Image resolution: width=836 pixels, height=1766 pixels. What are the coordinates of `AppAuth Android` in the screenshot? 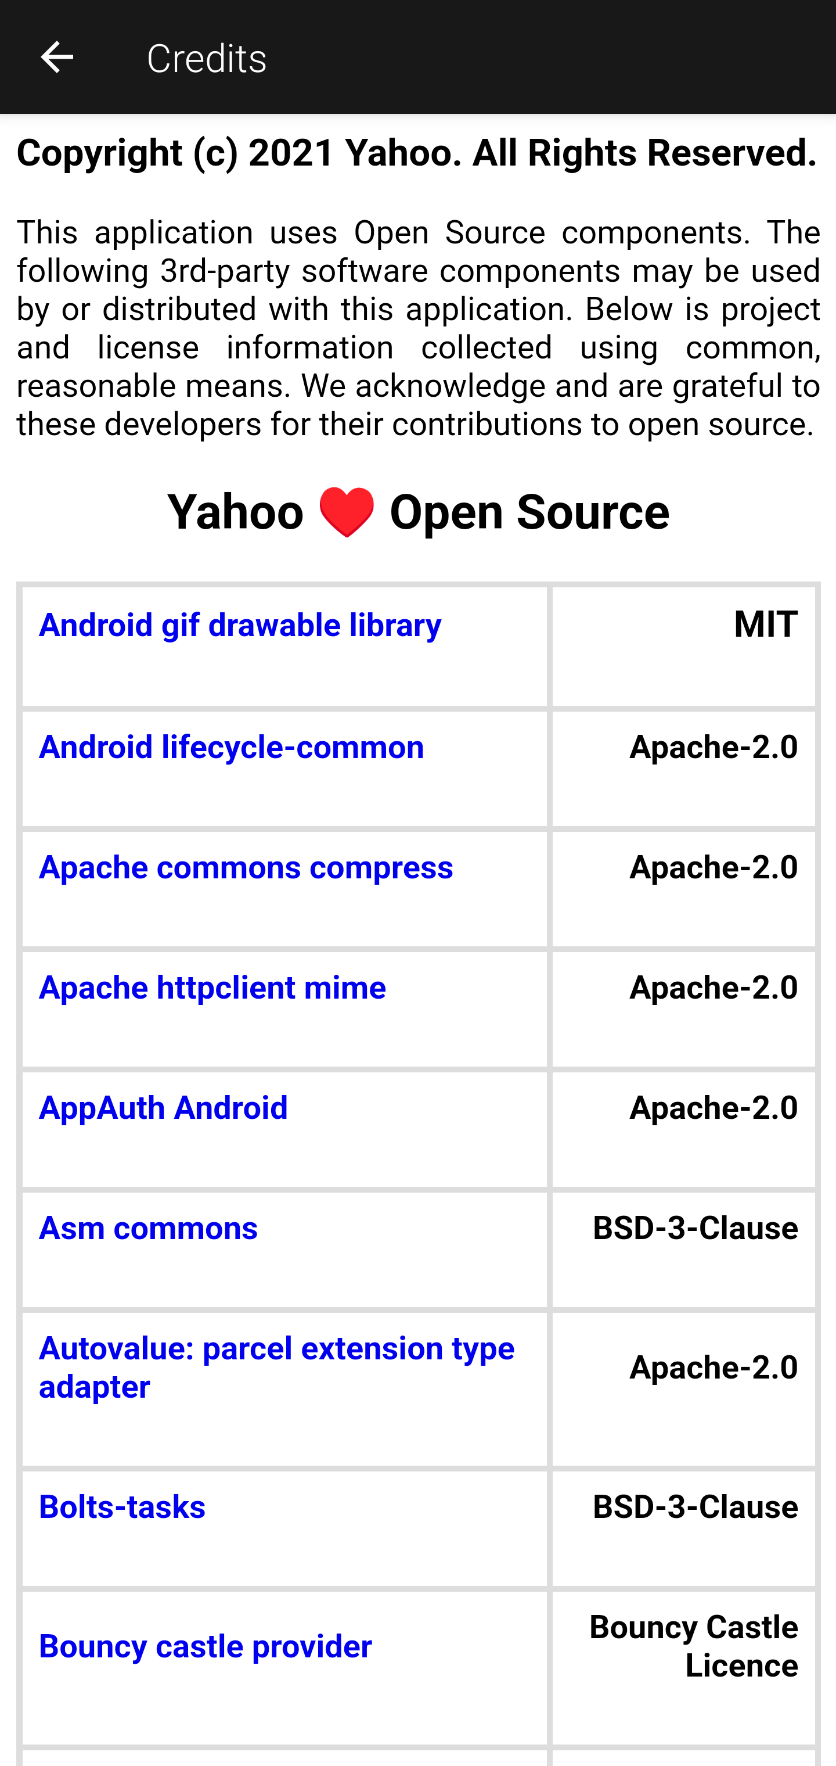 It's located at (163, 1108).